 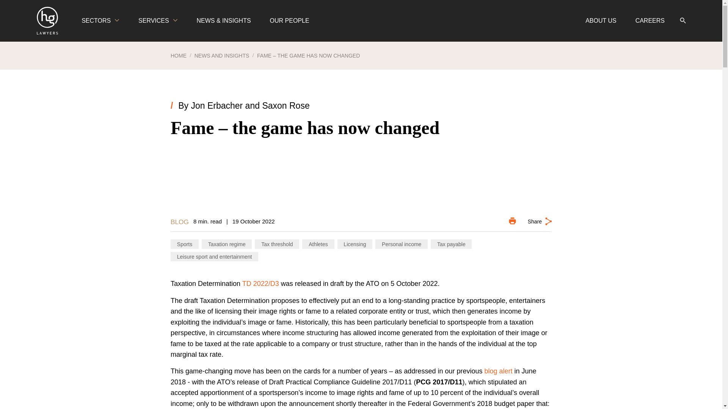 I want to click on SECTORS, so click(x=100, y=21).